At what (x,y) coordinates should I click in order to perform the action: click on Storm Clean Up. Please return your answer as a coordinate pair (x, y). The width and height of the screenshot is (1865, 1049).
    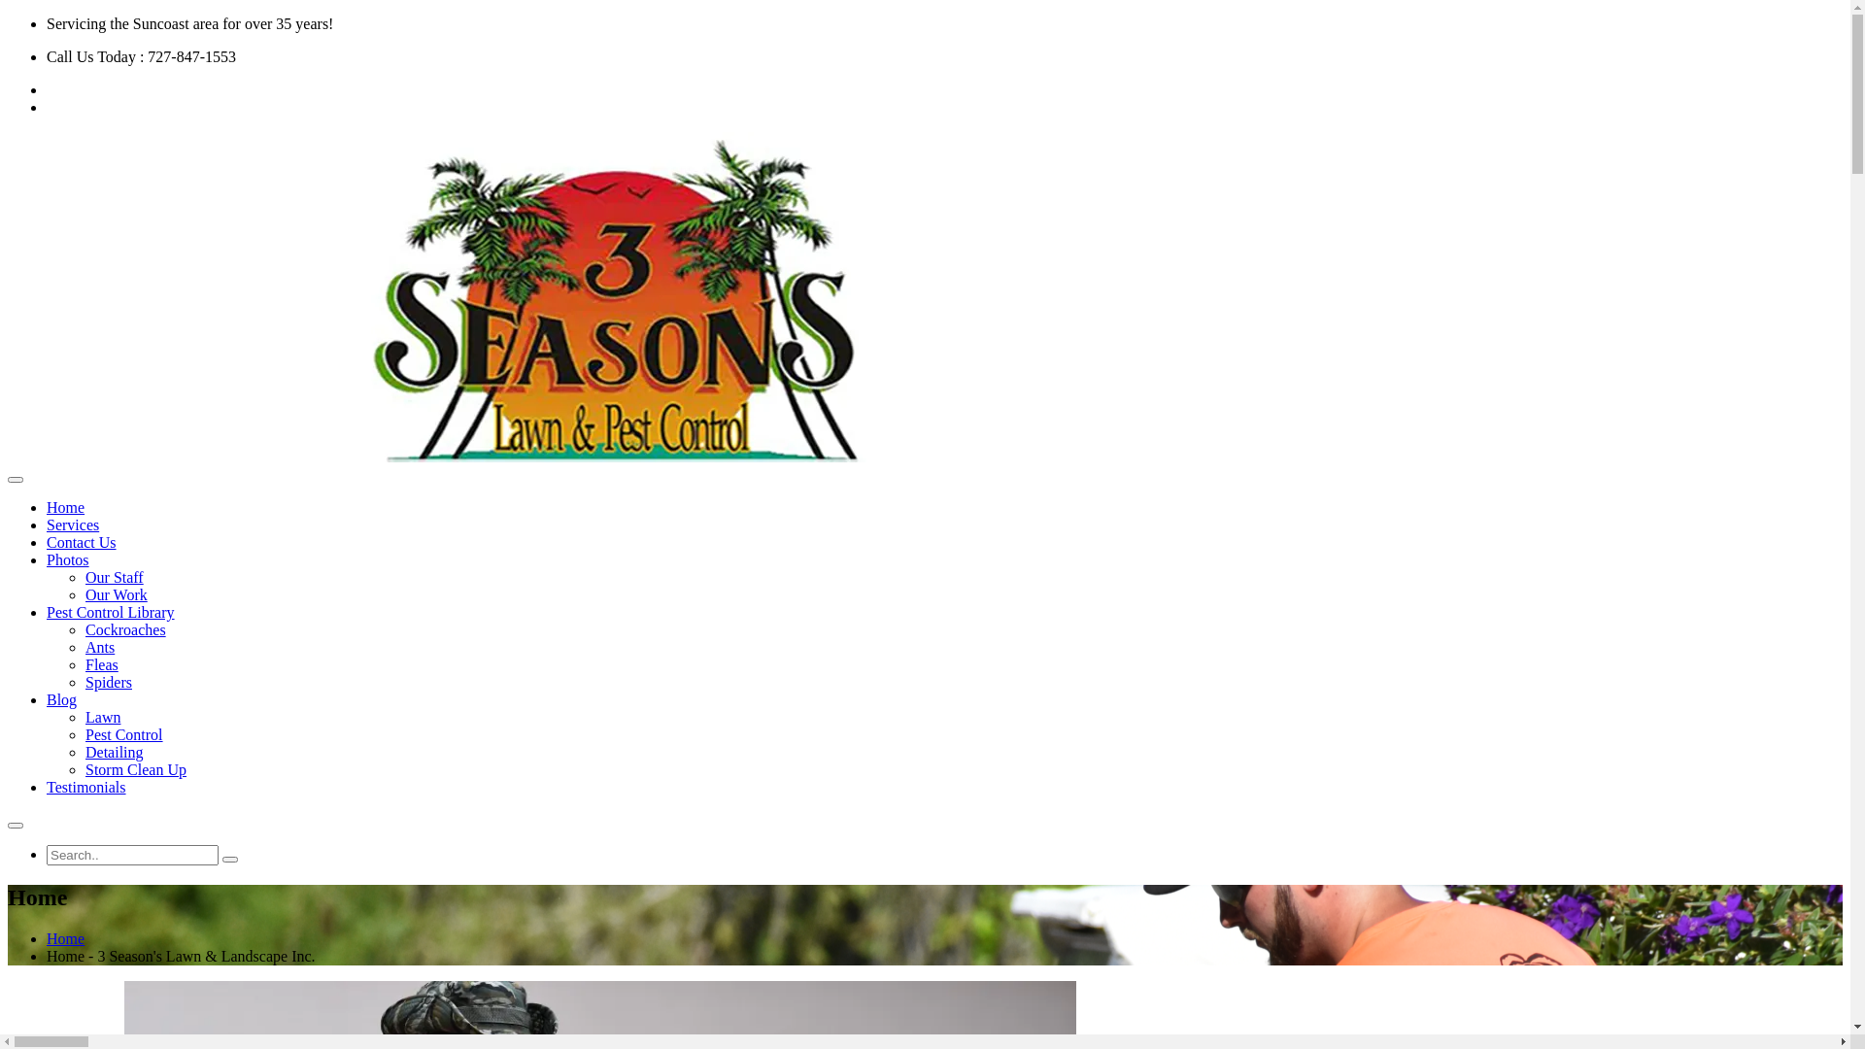
    Looking at the image, I should click on (136, 769).